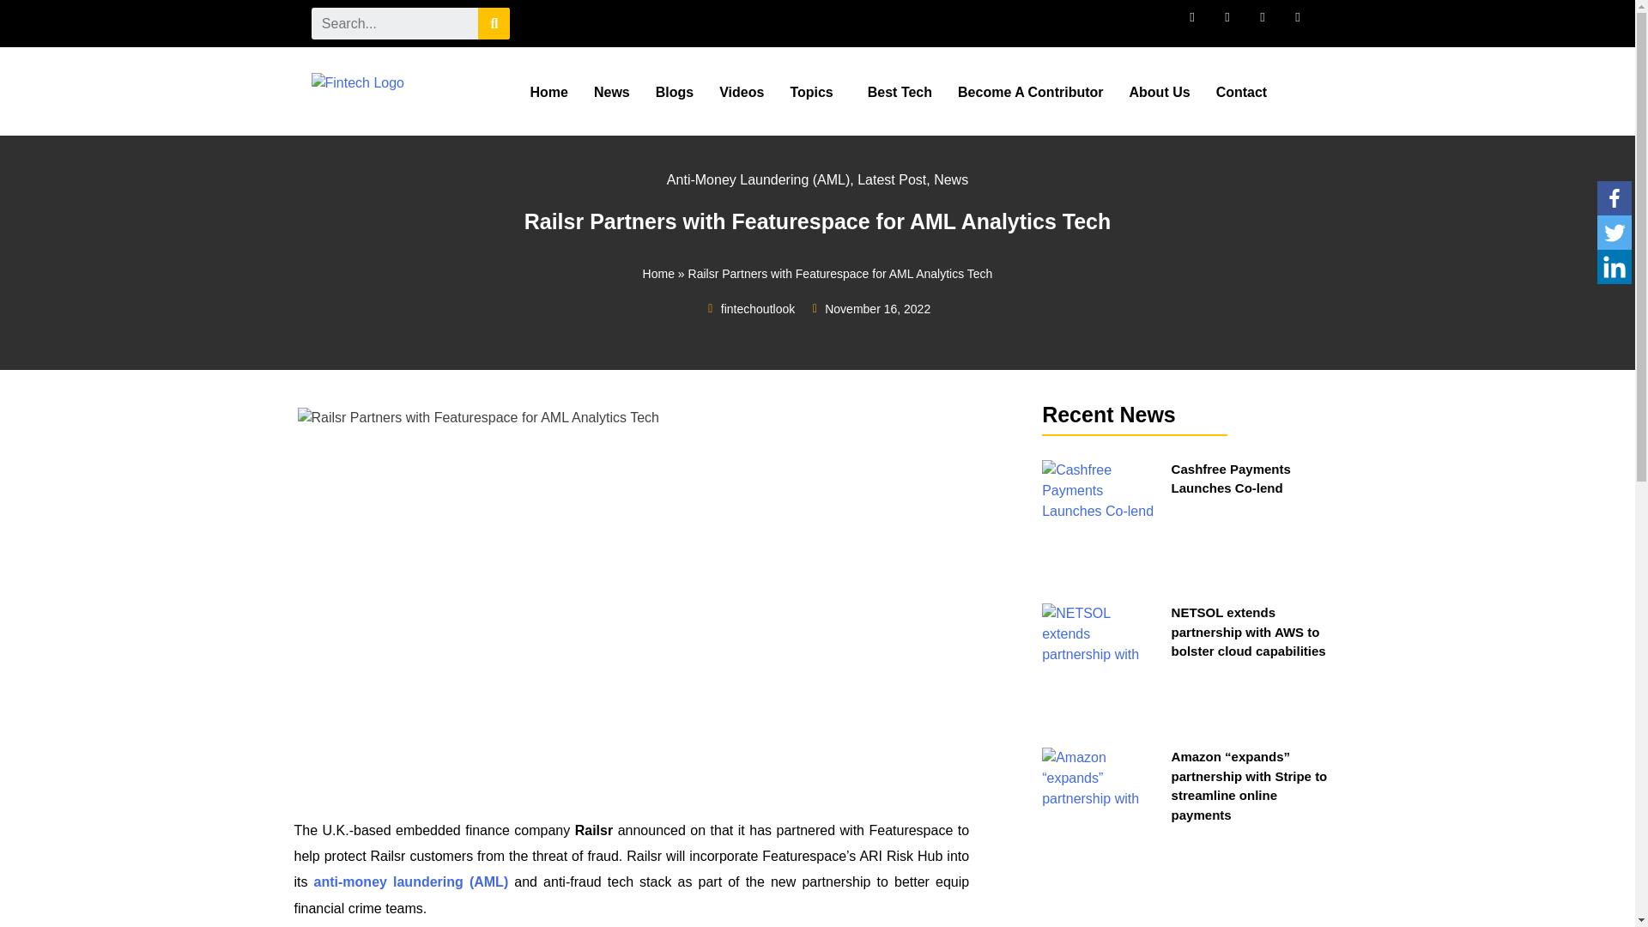  What do you see at coordinates (1614, 197) in the screenshot?
I see `Facebook` at bounding box center [1614, 197].